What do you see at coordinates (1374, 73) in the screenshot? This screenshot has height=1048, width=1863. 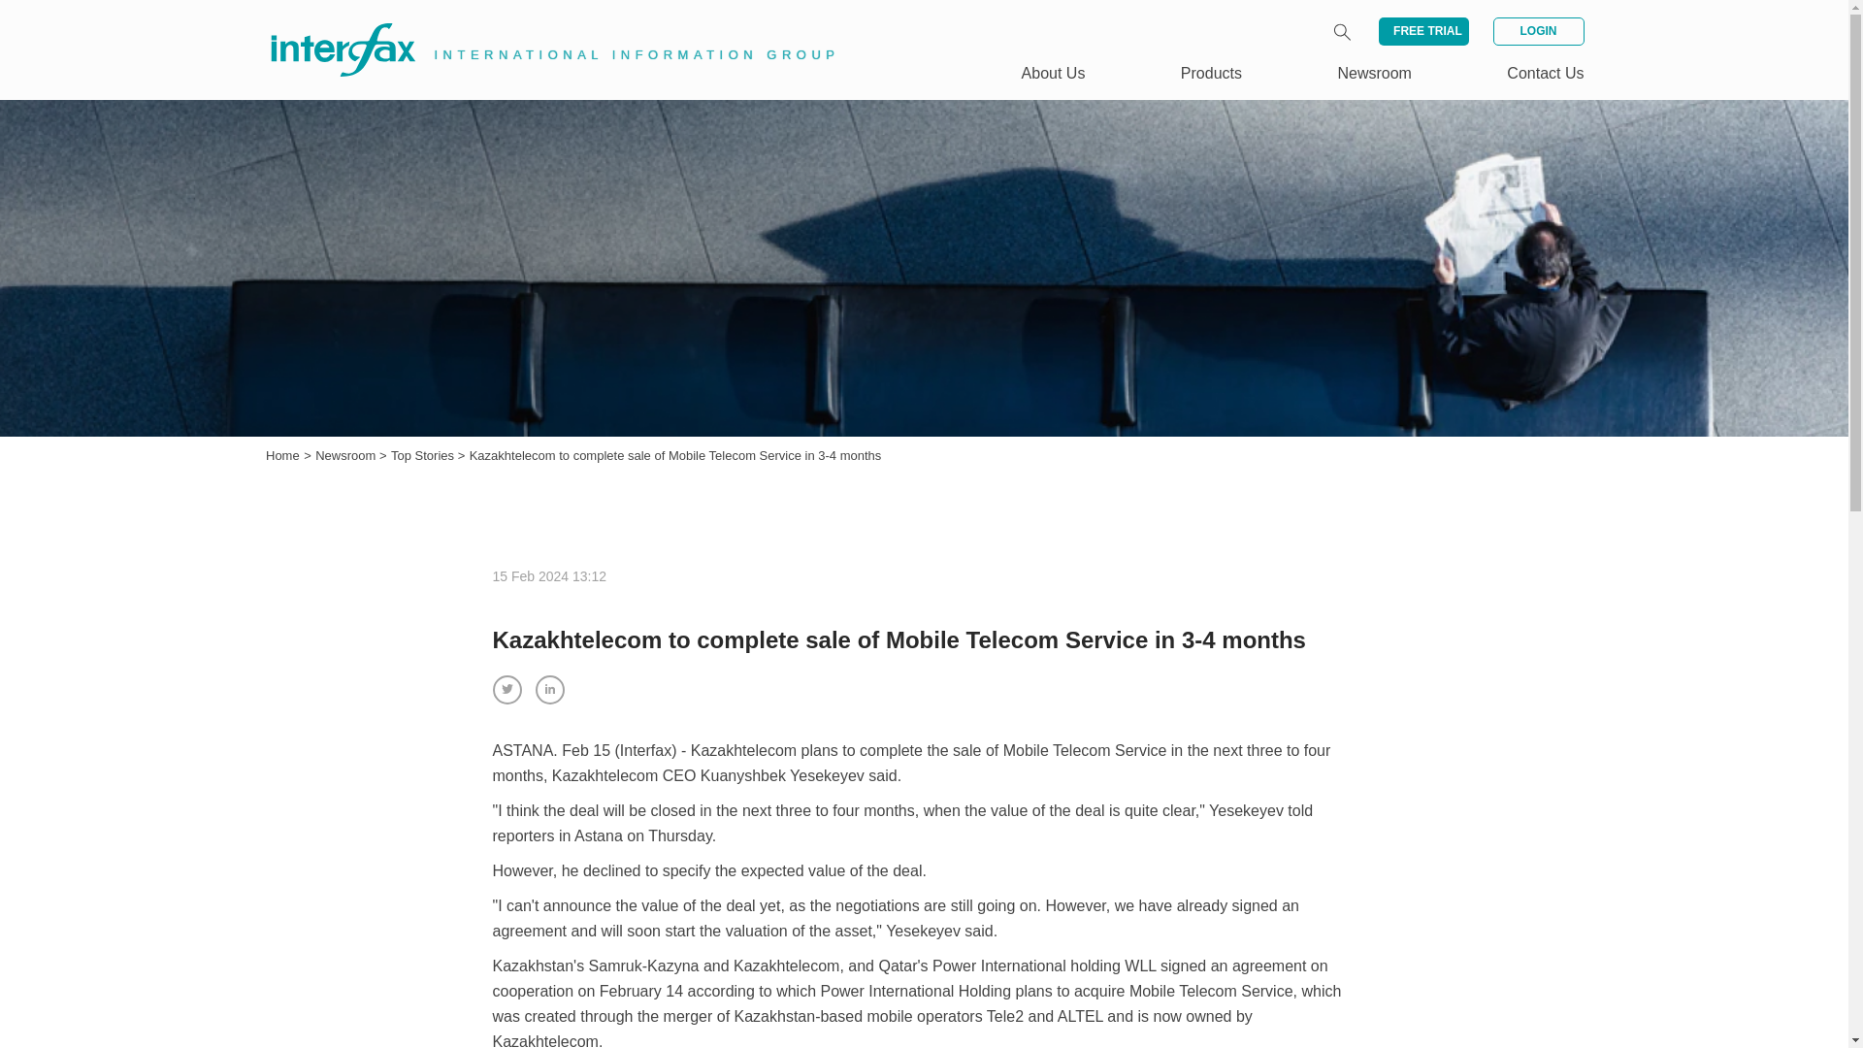 I see `Newsroom` at bounding box center [1374, 73].